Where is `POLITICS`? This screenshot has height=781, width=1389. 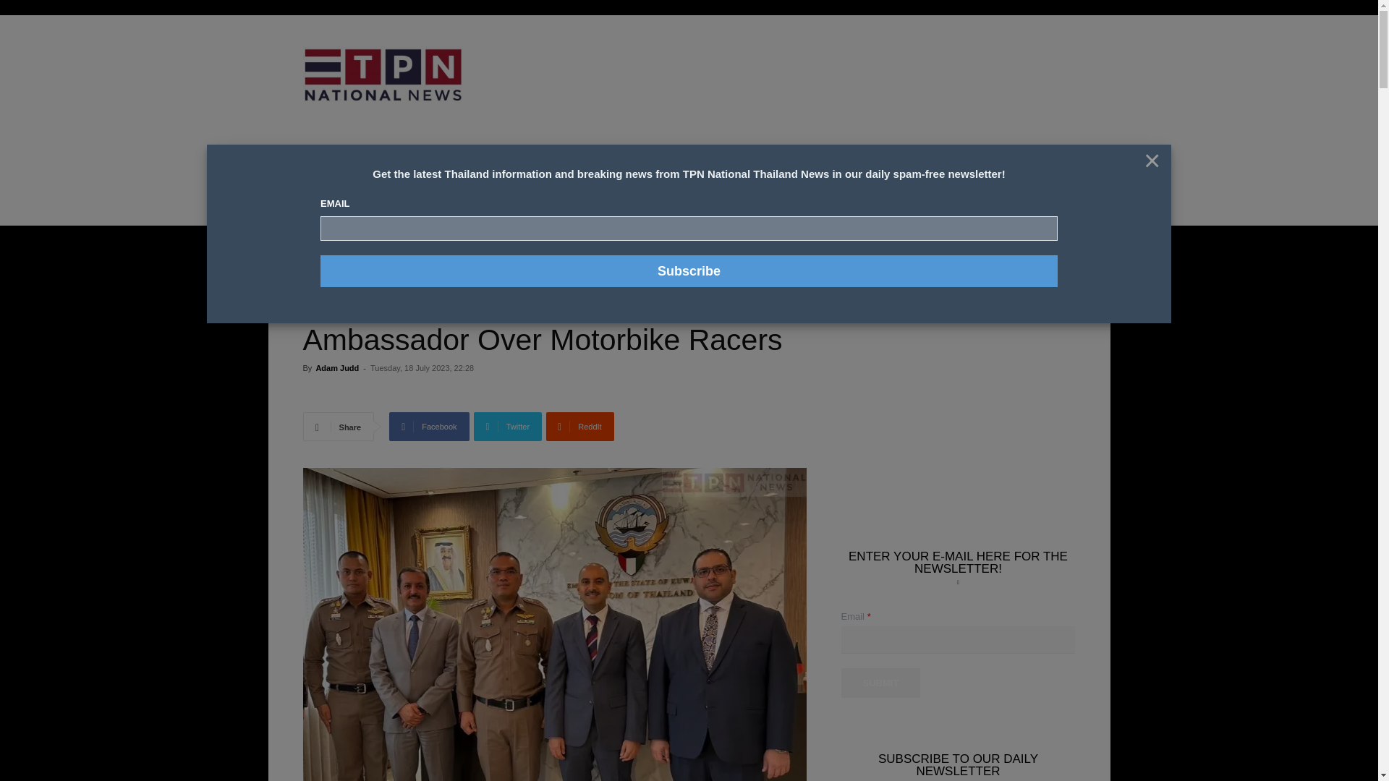
POLITICS is located at coordinates (596, 174).